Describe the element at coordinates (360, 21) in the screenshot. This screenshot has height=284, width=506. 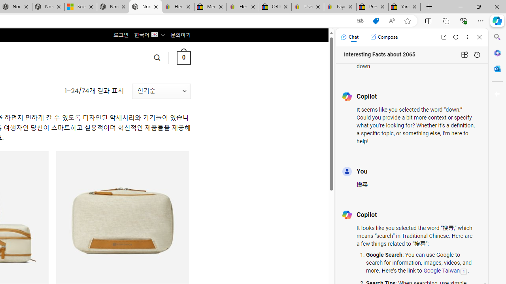
I see `Show translate options` at that location.